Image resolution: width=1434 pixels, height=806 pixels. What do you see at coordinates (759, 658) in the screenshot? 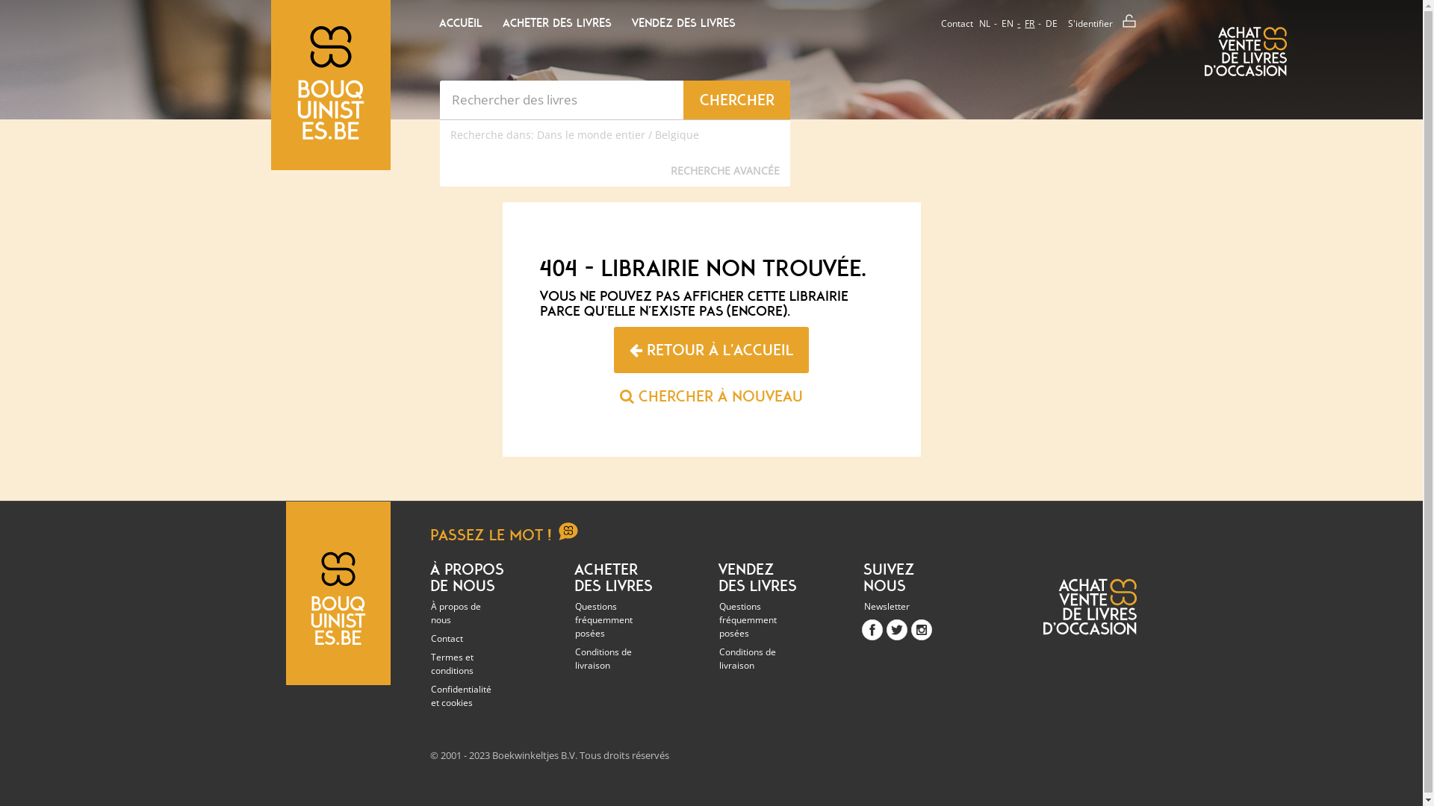
I see `Conditions de livraison` at bounding box center [759, 658].